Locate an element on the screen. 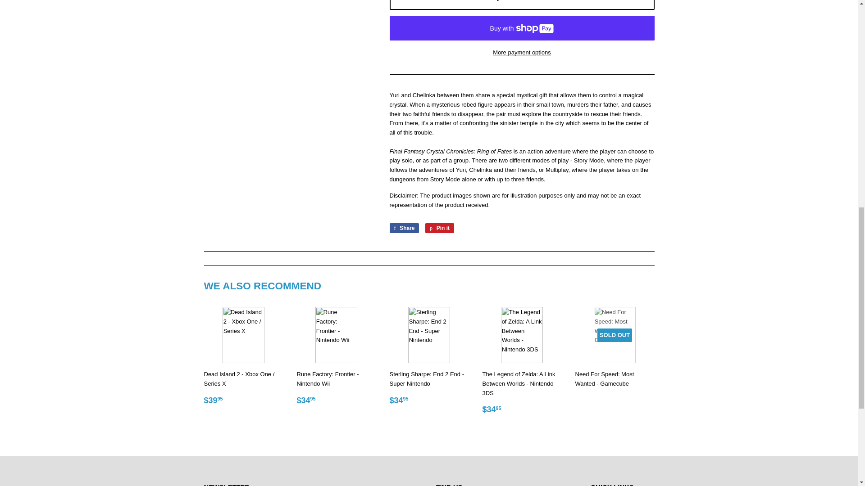 The image size is (865, 486). Pin on Pinterest is located at coordinates (440, 228).